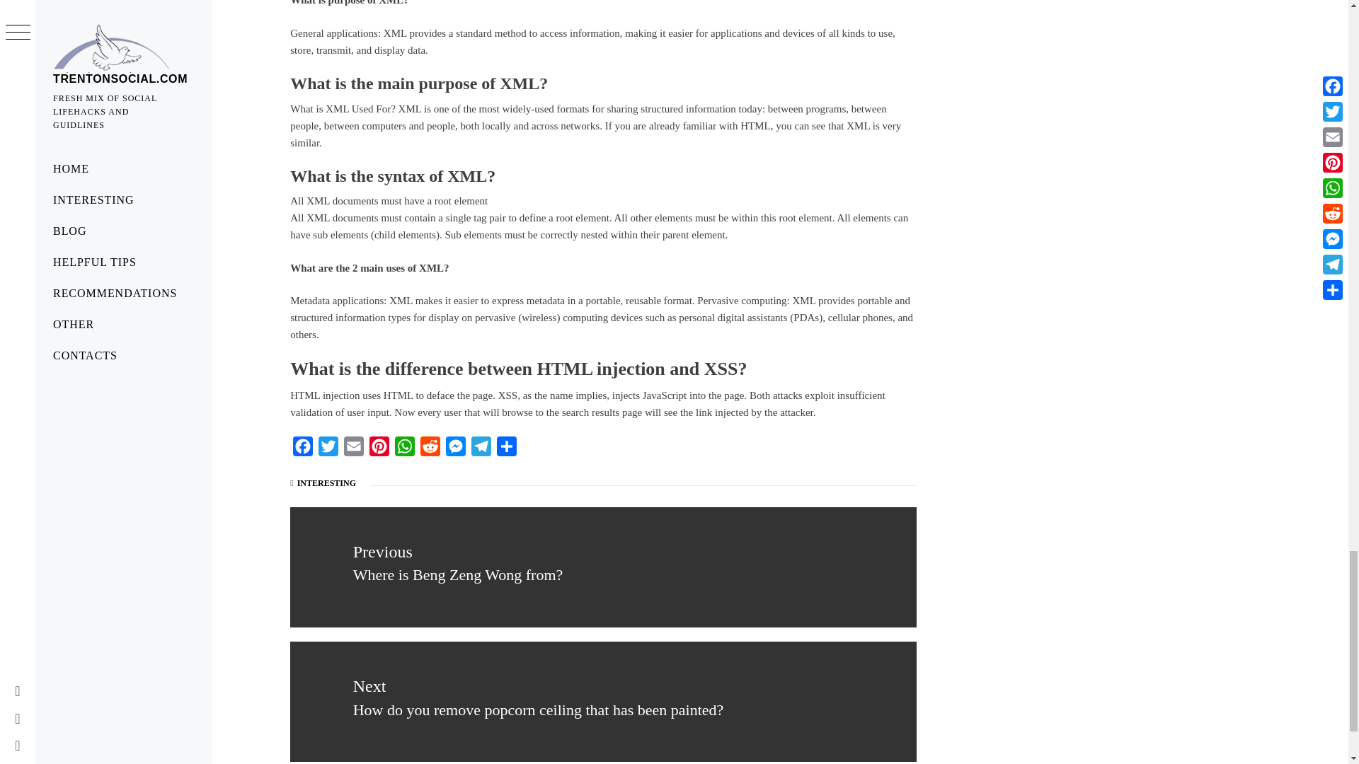 This screenshot has height=764, width=1359. I want to click on Twitter, so click(328, 449).